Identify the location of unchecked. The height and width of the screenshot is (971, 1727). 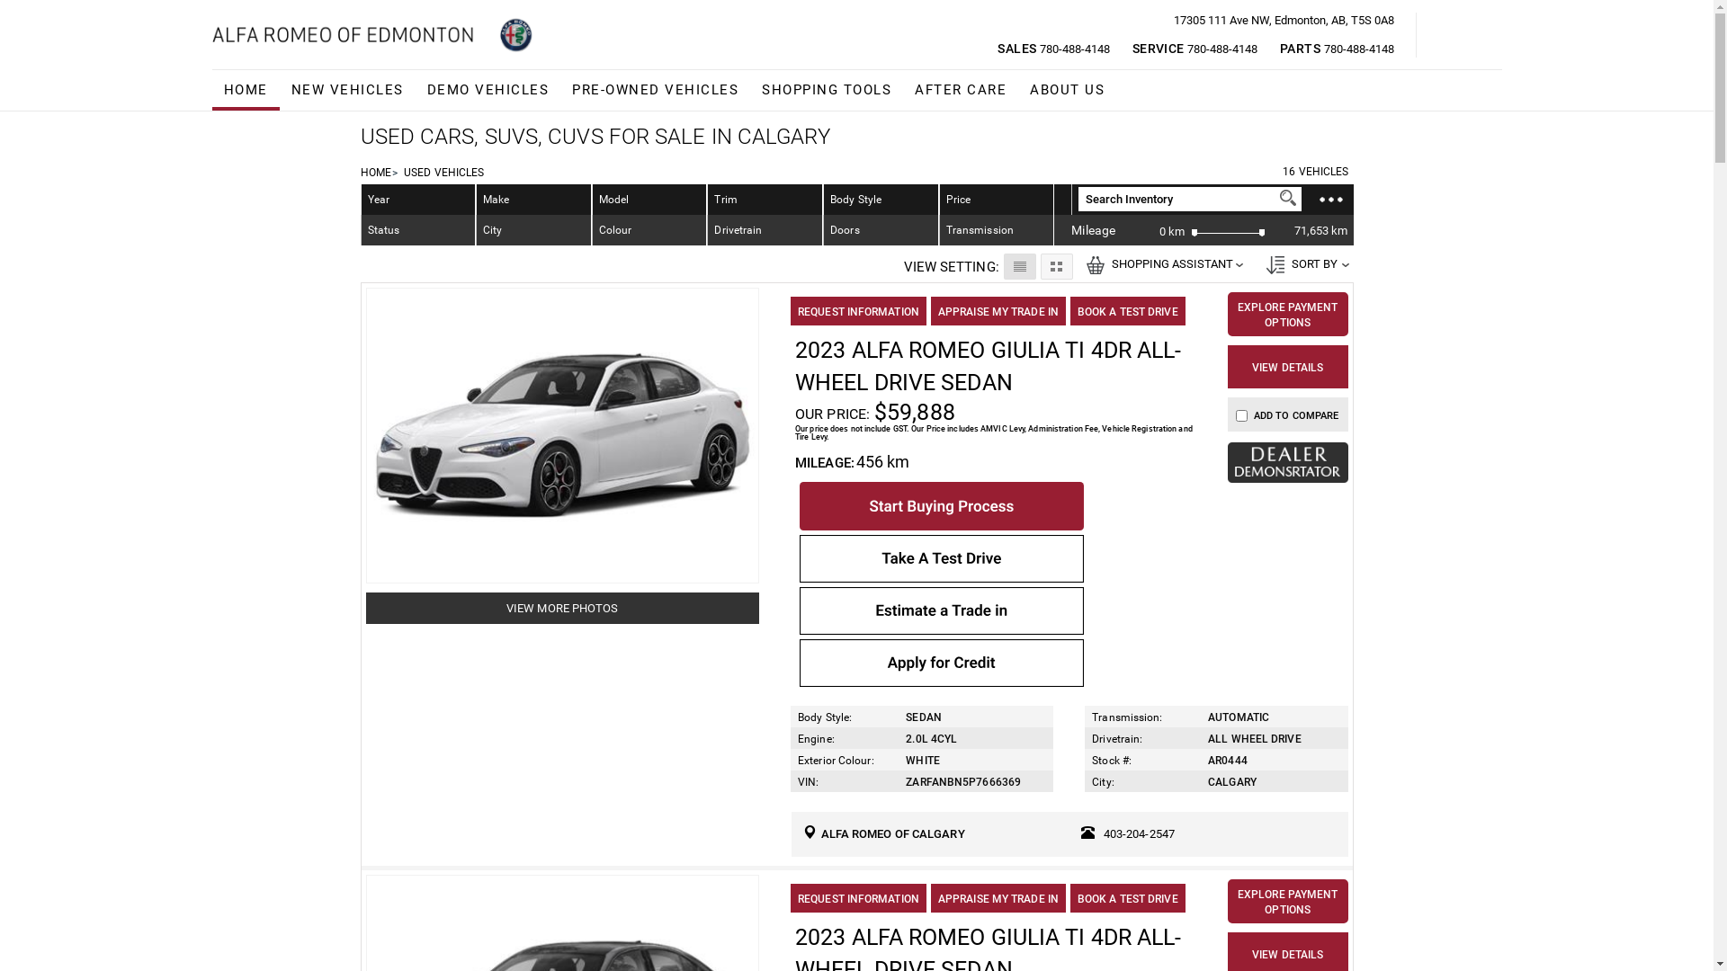
(1241, 415).